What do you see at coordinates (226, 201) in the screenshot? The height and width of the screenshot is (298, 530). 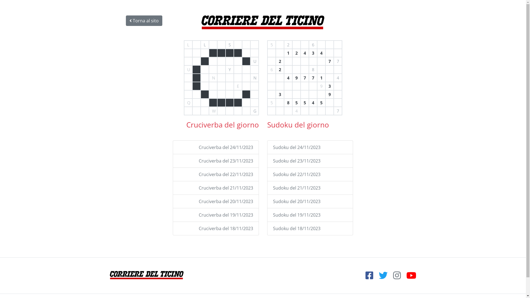 I see `Cruciverba del 20/11/2023` at bounding box center [226, 201].